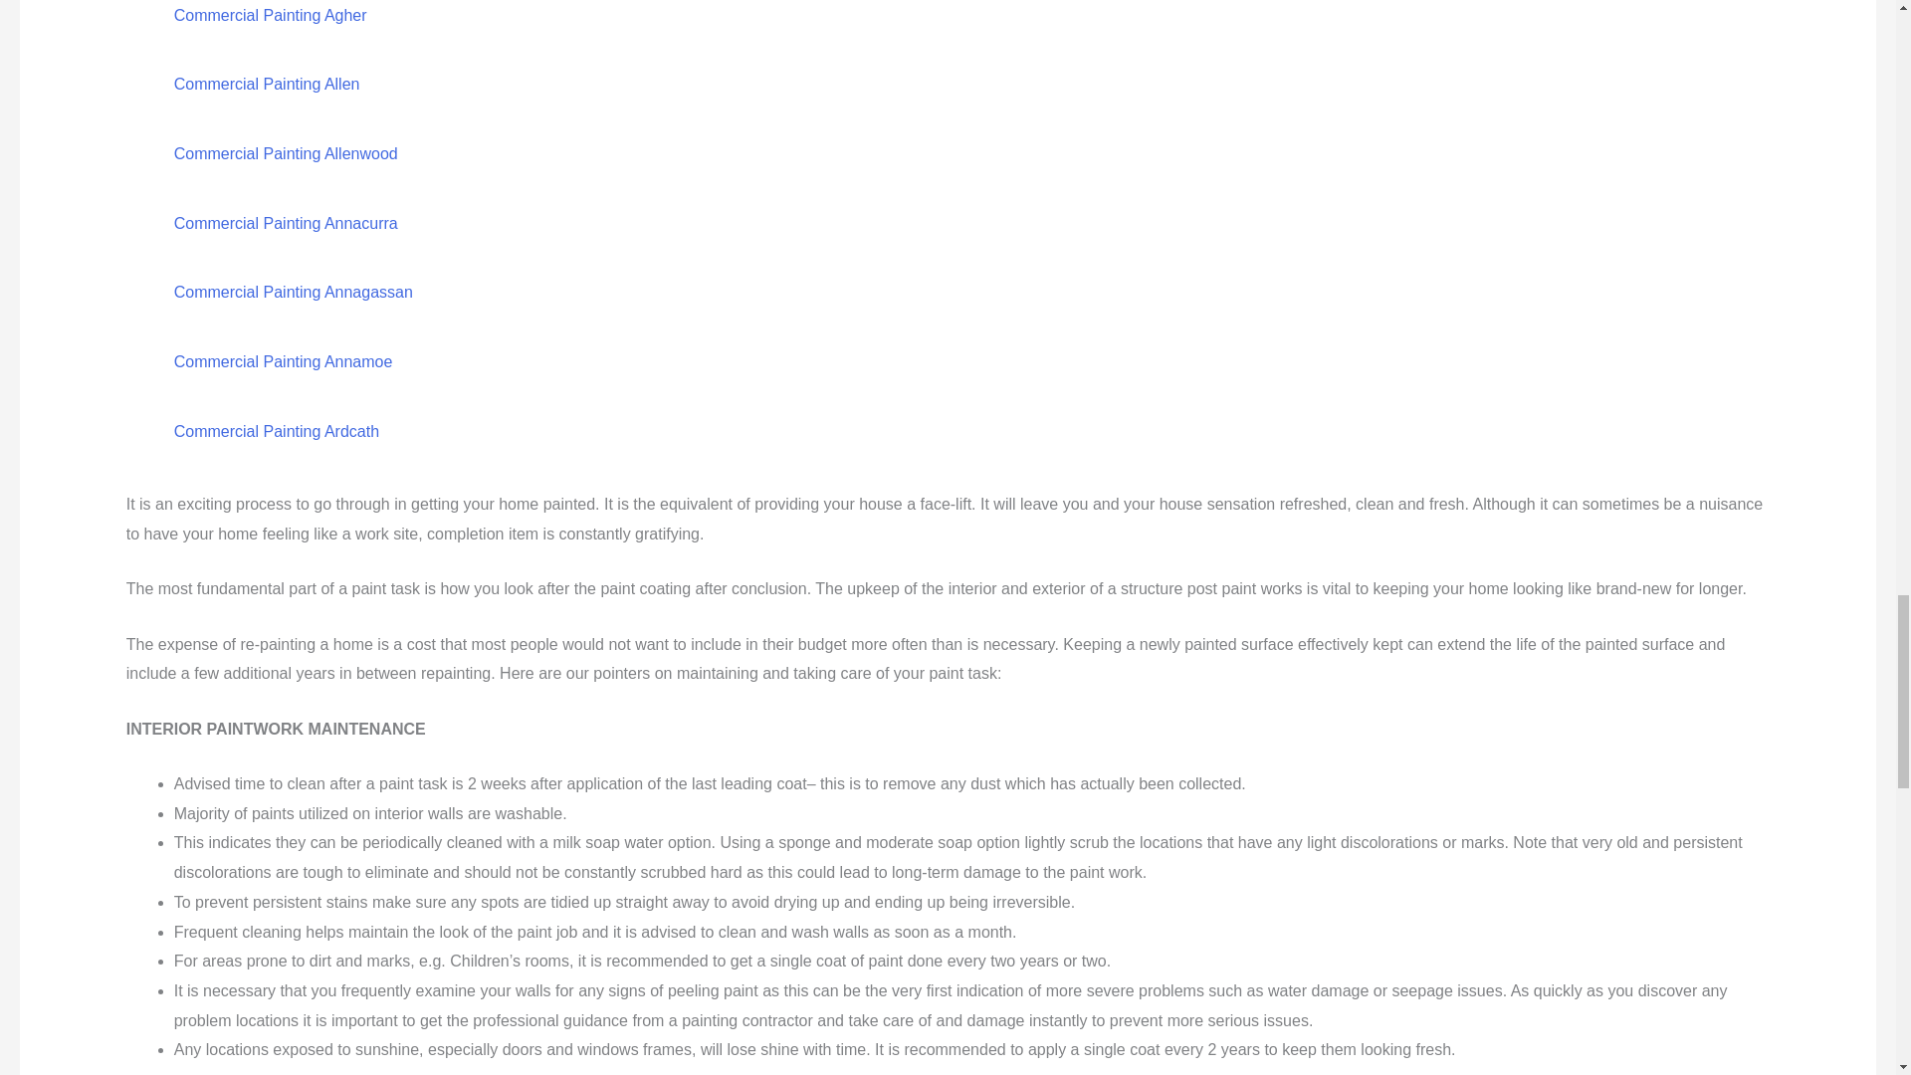  Describe the element at coordinates (276, 431) in the screenshot. I see `Commercial Painting Ardcath` at that location.